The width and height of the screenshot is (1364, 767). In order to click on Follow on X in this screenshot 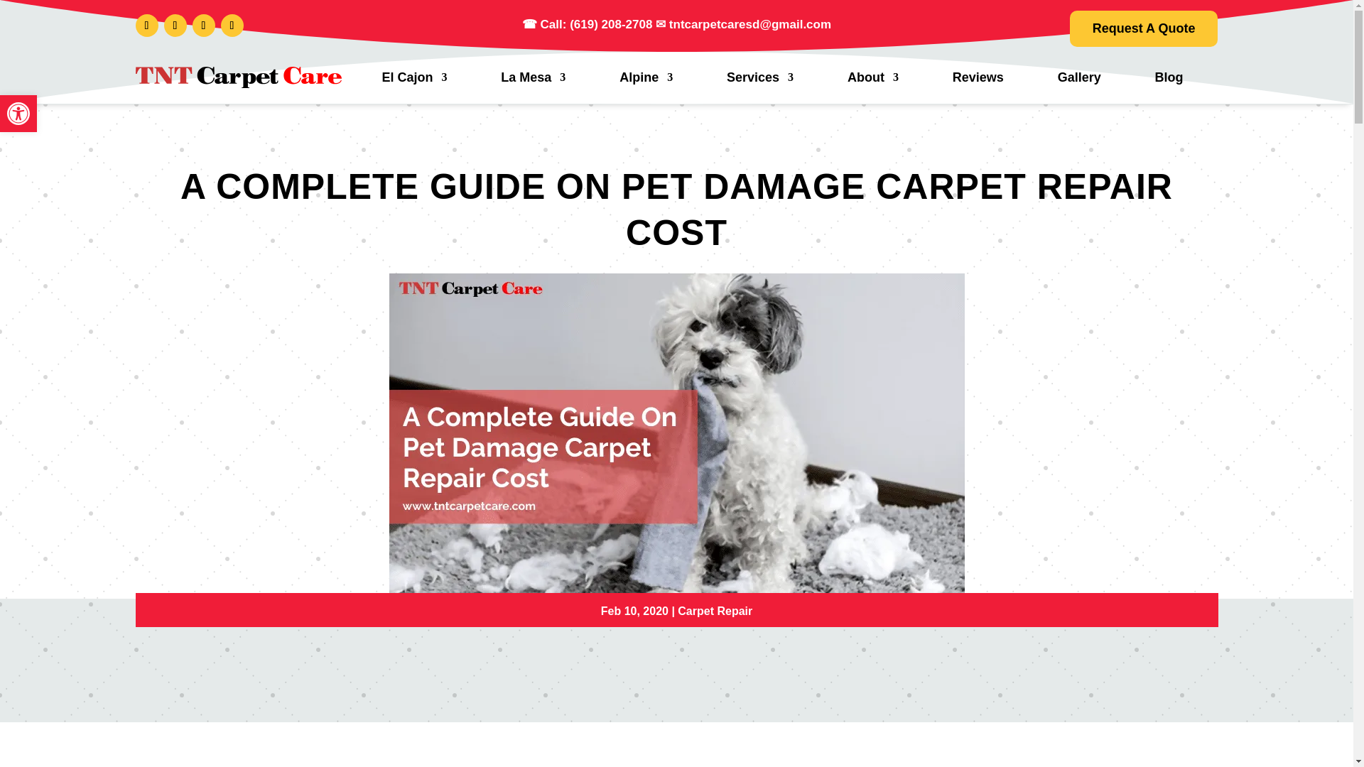, I will do `click(175, 26)`.